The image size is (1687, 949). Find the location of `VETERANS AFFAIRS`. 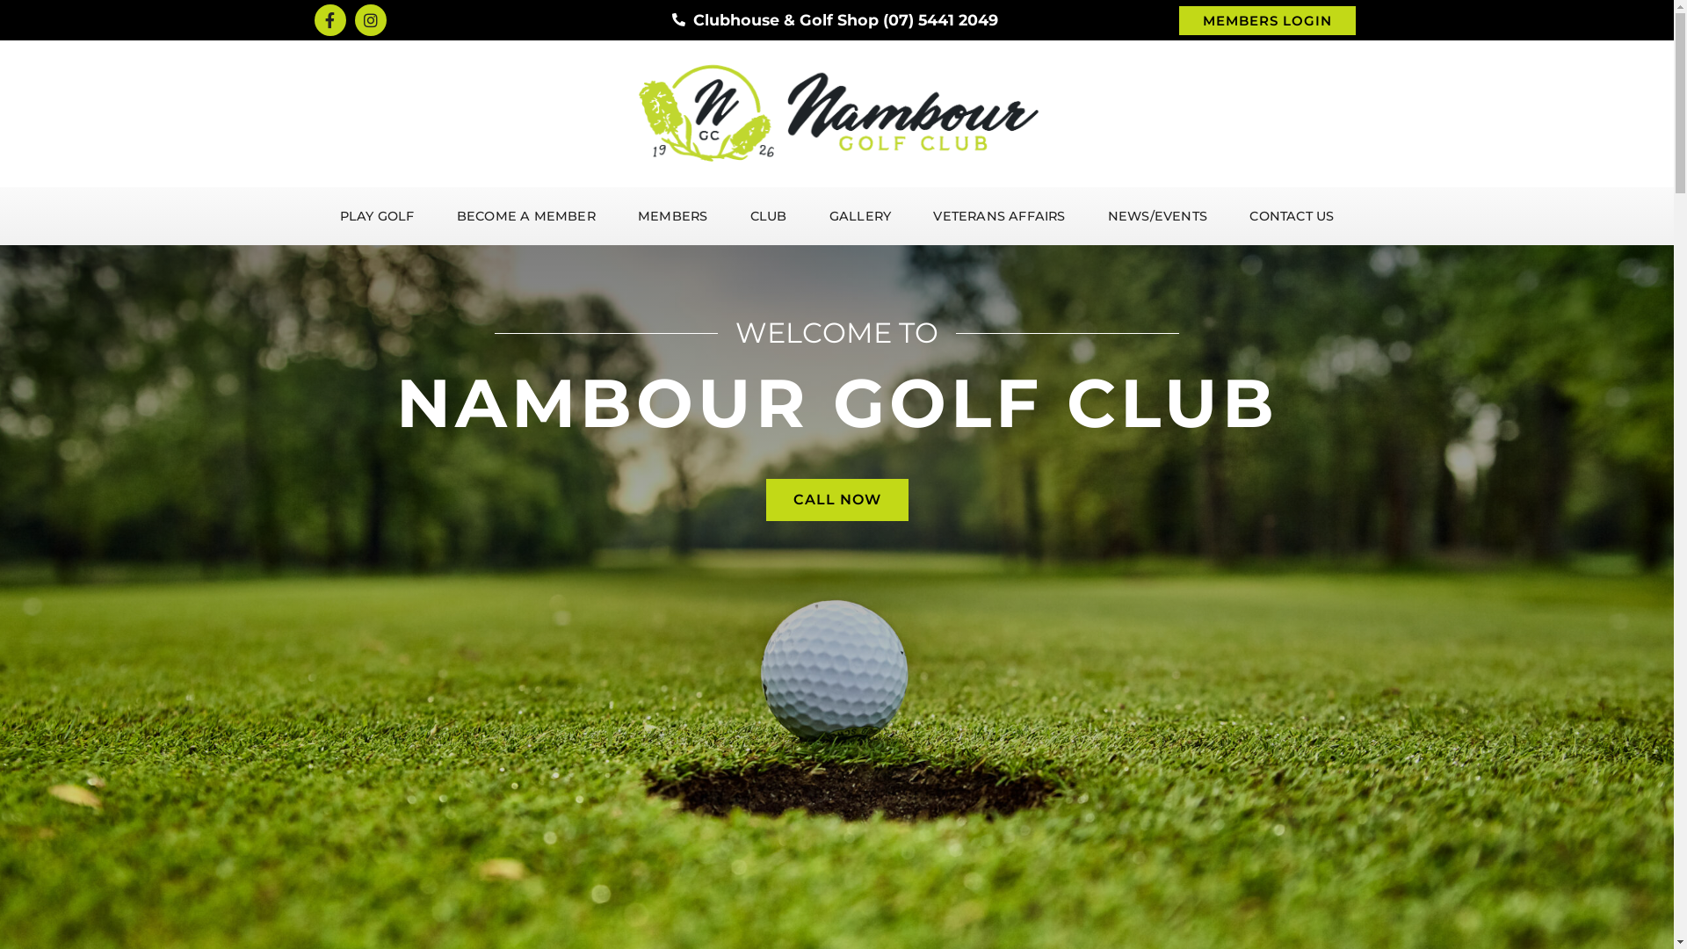

VETERANS AFFAIRS is located at coordinates (999, 216).